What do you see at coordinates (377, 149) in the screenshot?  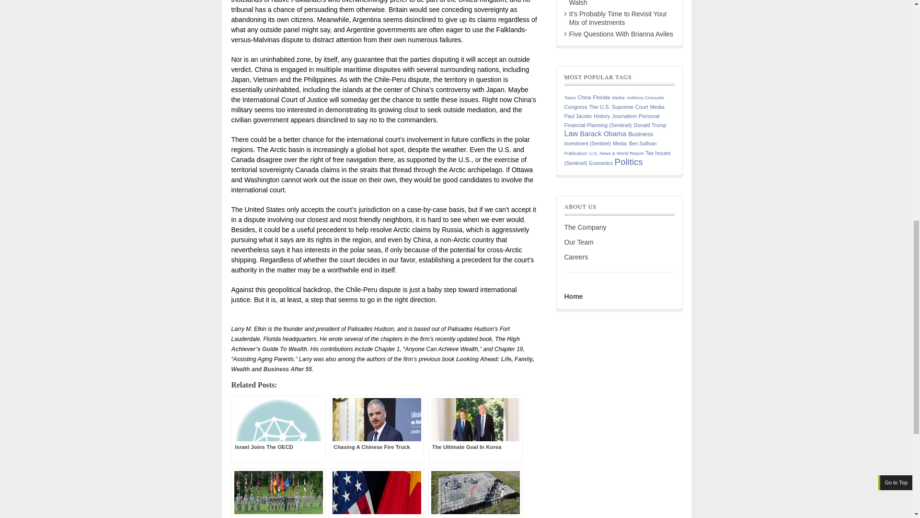 I see `a global hot spot` at bounding box center [377, 149].